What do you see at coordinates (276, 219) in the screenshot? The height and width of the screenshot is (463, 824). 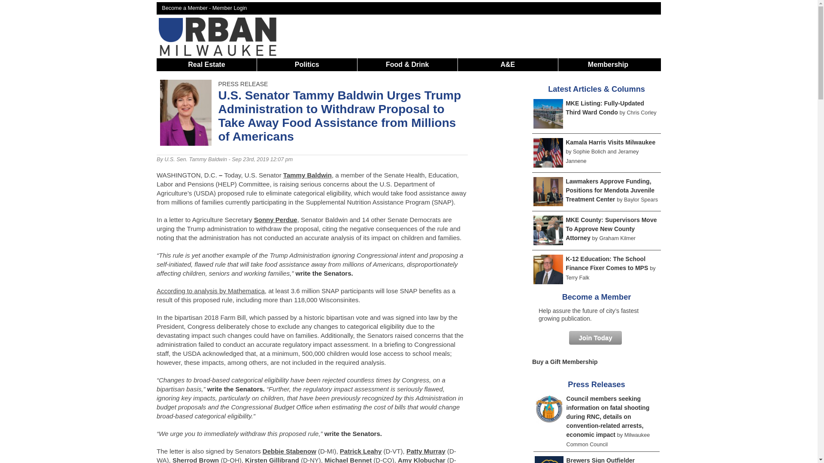 I see `Sonny Perdue` at bounding box center [276, 219].